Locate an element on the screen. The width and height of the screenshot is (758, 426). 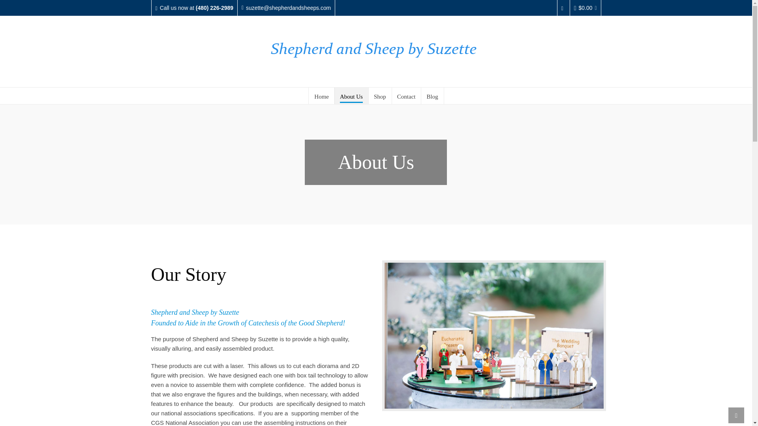
Contact is located at coordinates (407, 95).